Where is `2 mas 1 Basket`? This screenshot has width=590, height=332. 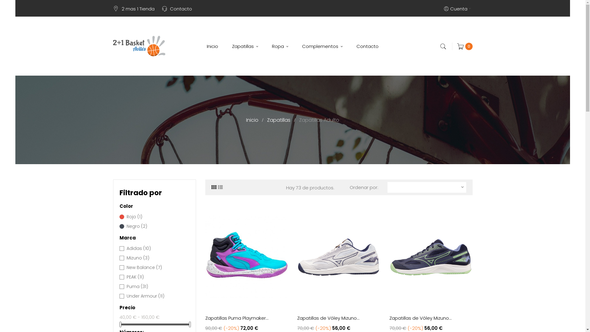
2 mas 1 Basket is located at coordinates (139, 46).